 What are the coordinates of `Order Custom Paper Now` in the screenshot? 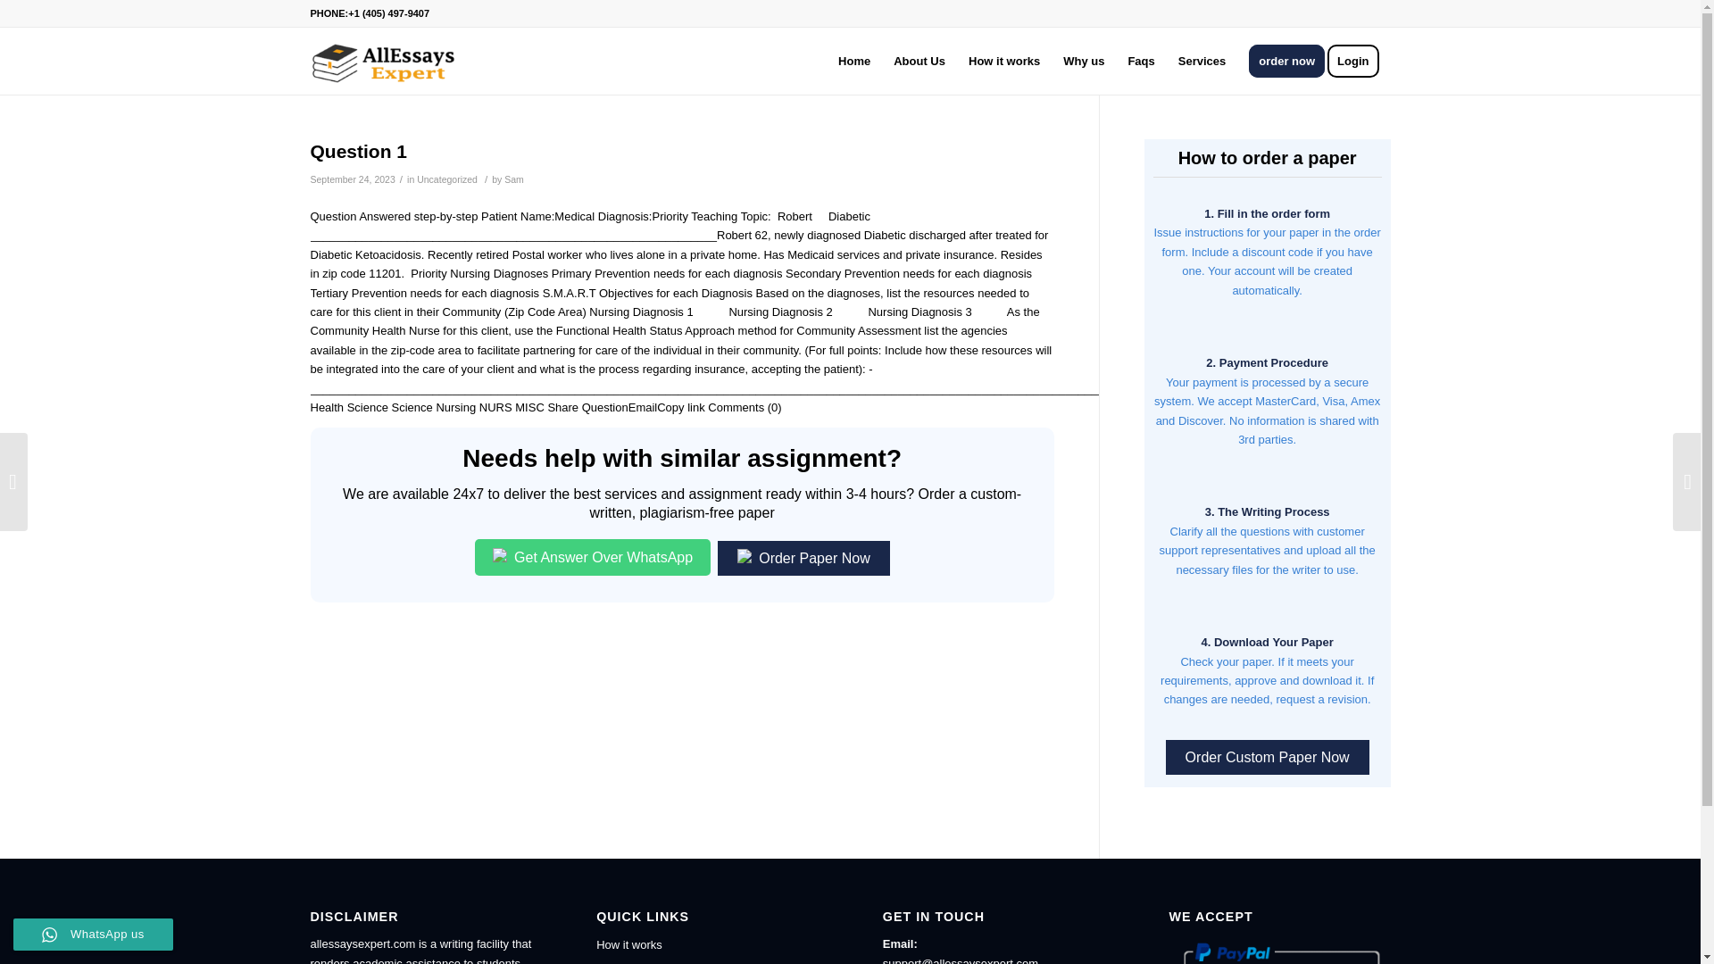 It's located at (1268, 757).